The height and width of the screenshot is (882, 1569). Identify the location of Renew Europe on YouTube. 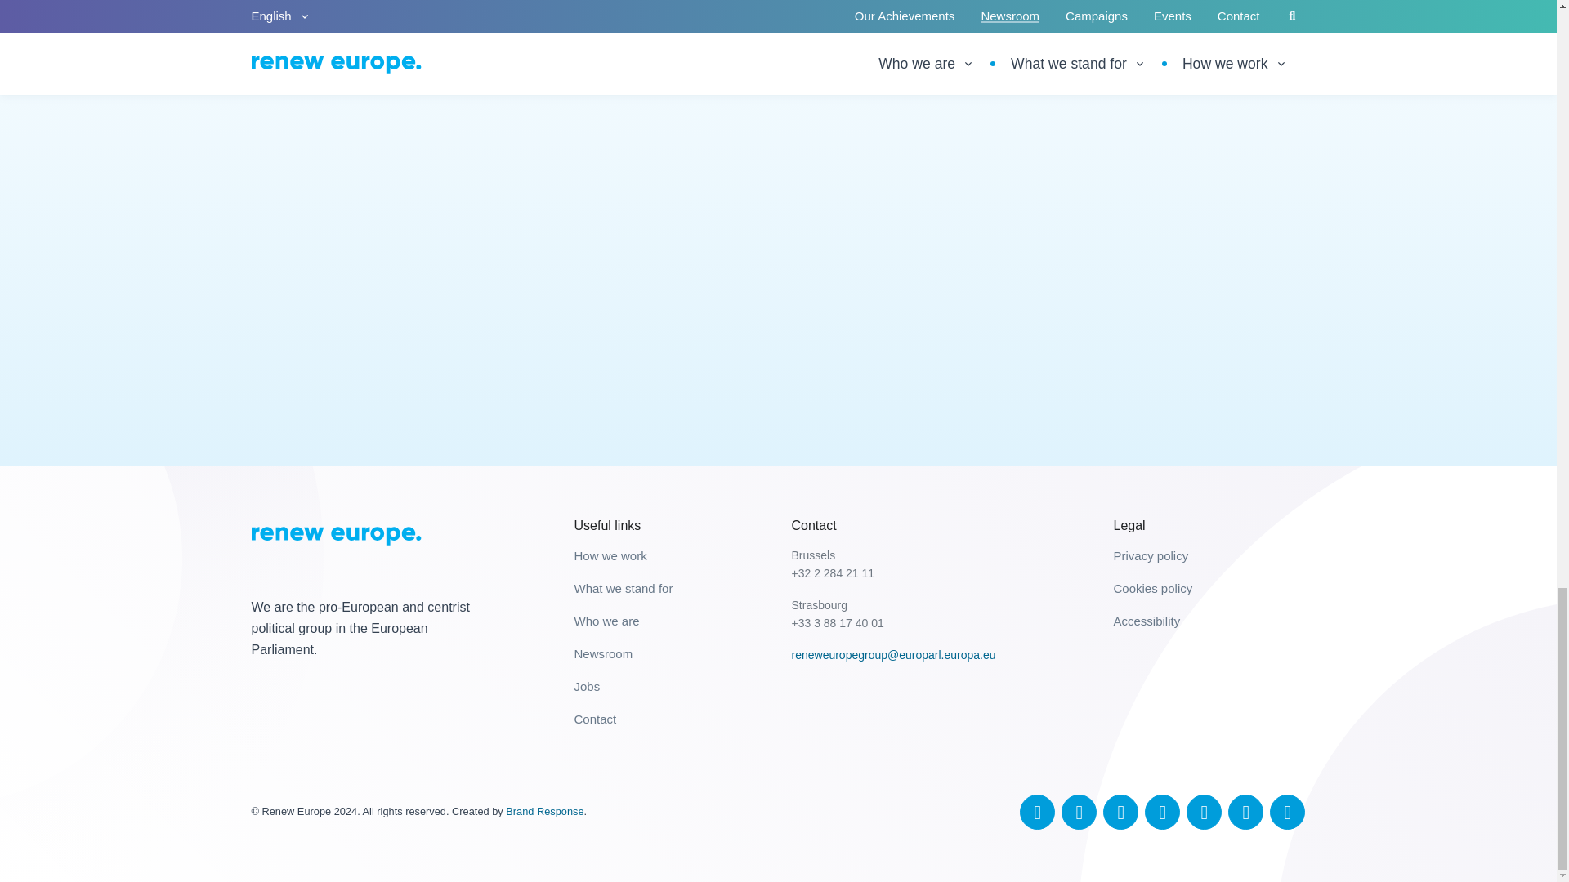
(1162, 812).